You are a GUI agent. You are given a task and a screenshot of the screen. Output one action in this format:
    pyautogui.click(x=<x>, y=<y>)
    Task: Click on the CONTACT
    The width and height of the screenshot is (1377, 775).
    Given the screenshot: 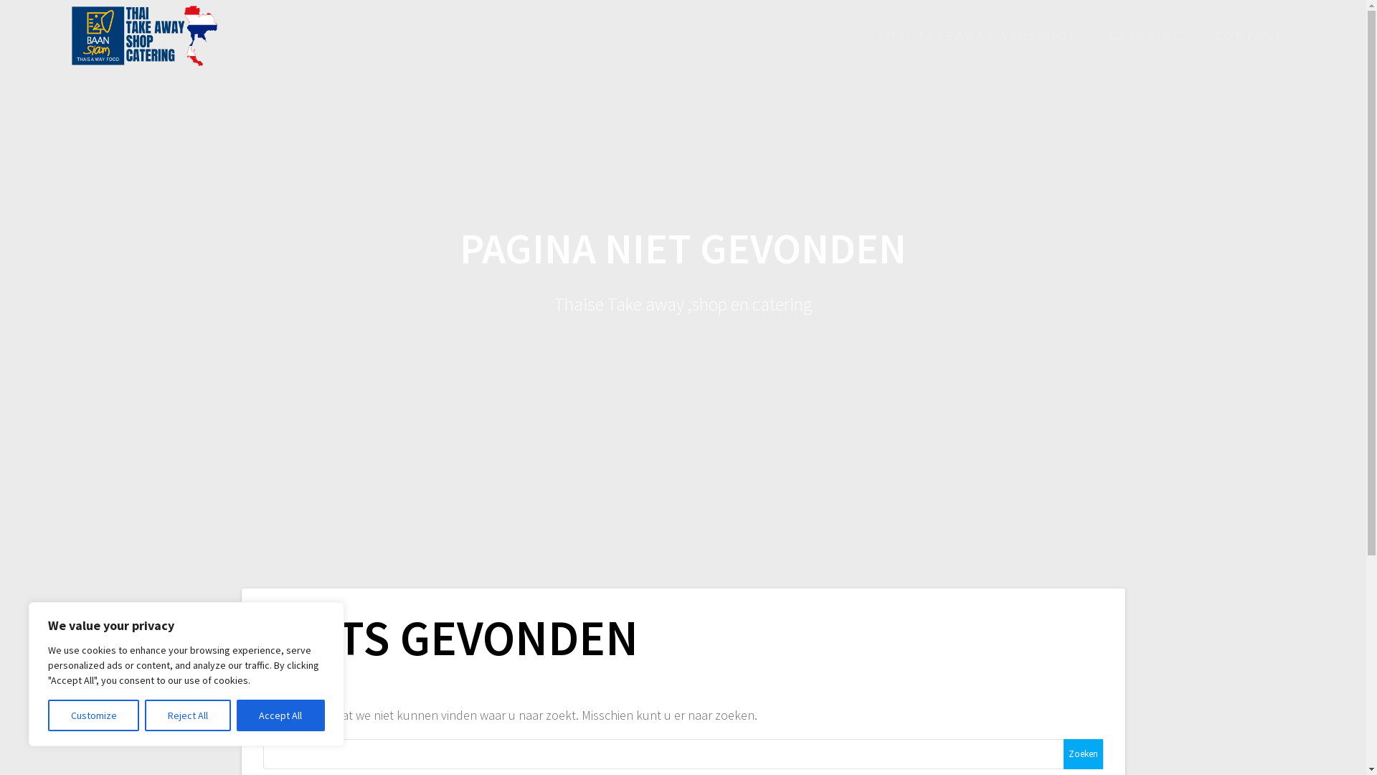 What is the action you would take?
    pyautogui.click(x=1249, y=36)
    